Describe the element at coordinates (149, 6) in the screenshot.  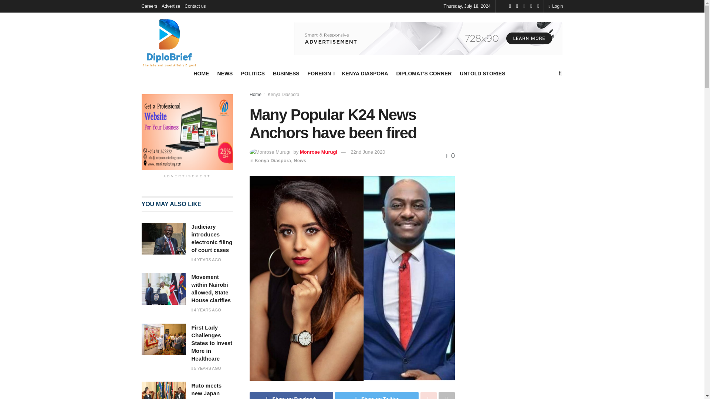
I see `Careers` at that location.